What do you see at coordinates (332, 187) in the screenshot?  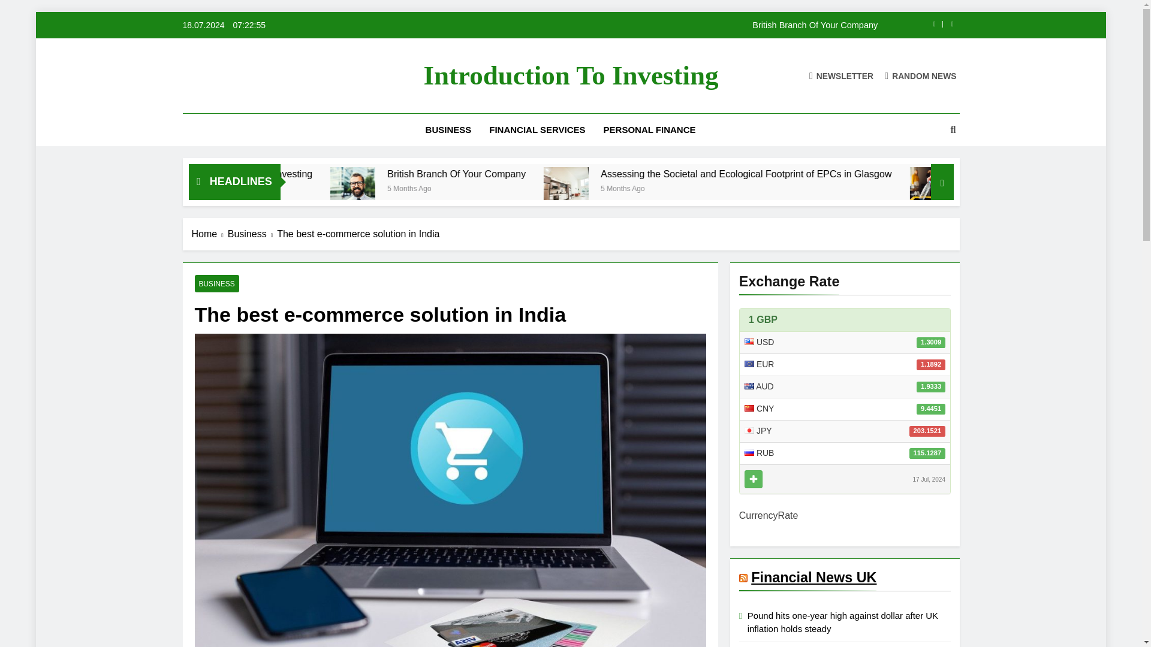 I see `4 Months Ago` at bounding box center [332, 187].